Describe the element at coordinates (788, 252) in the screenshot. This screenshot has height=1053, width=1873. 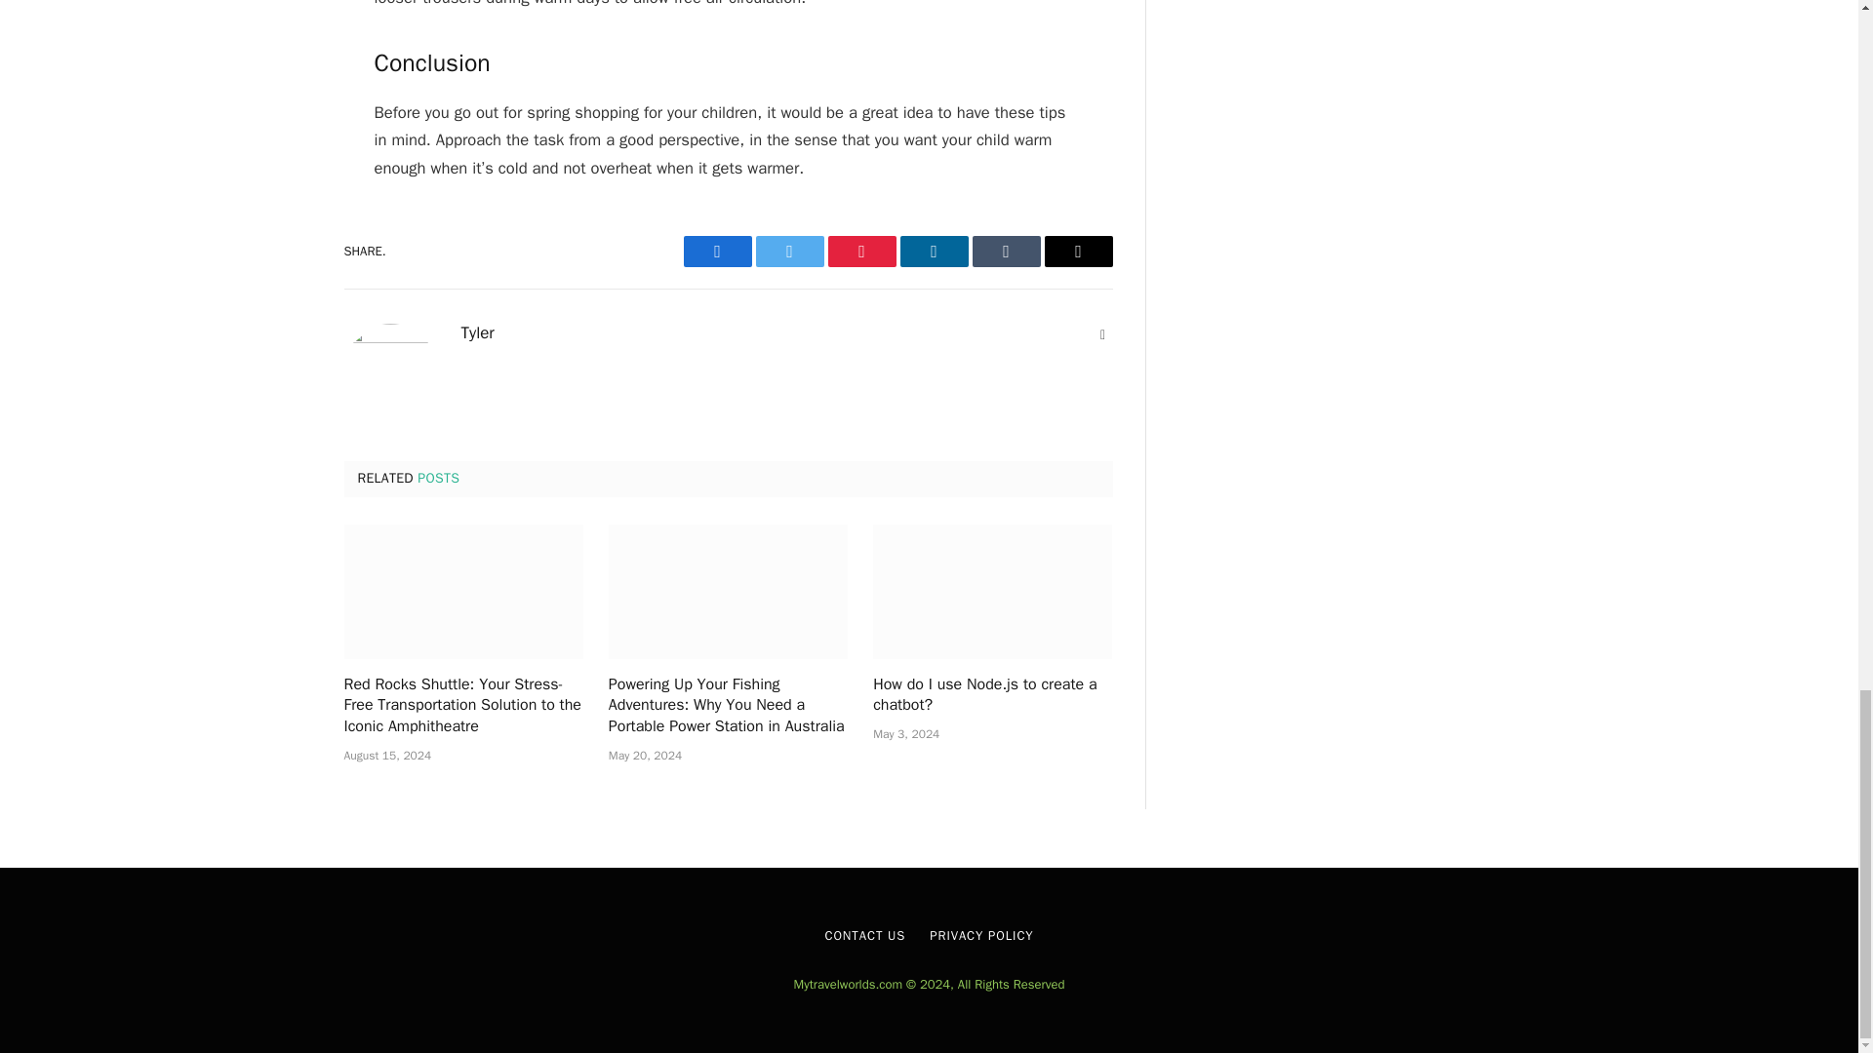
I see `Twitter` at that location.